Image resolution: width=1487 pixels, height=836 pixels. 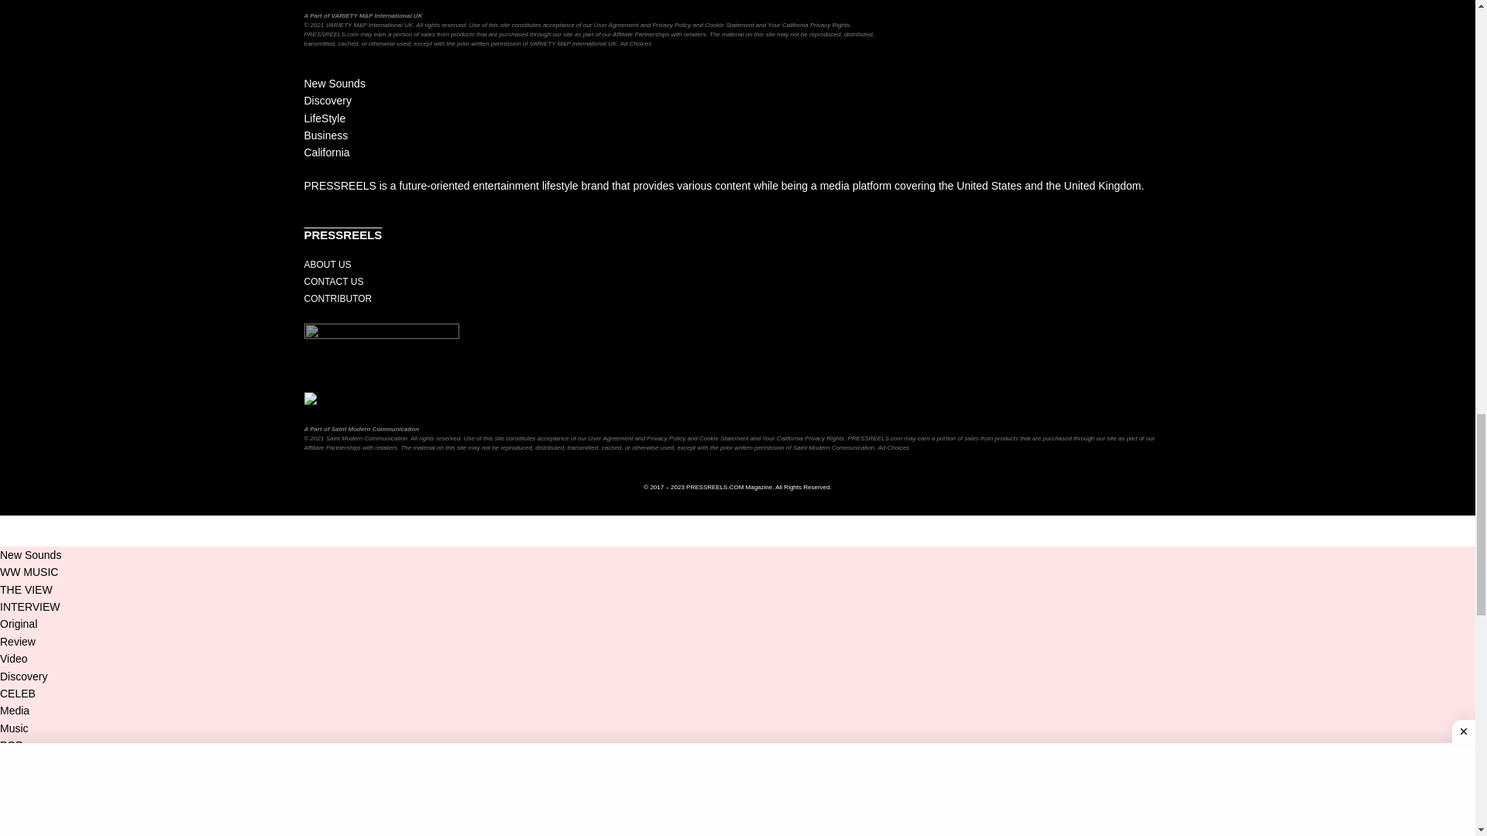 What do you see at coordinates (379, 399) in the screenshot?
I see `DMCA.com Protection Status` at bounding box center [379, 399].